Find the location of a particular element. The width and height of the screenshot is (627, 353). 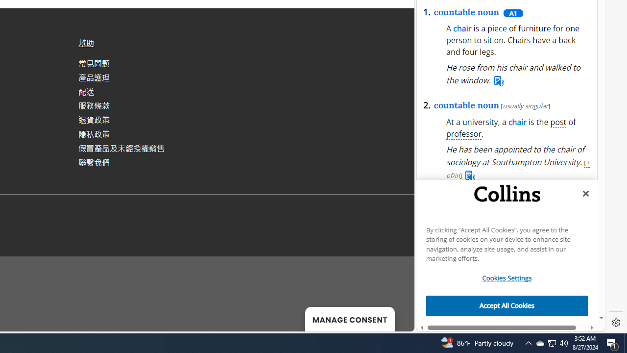

A1 is located at coordinates (512, 13).